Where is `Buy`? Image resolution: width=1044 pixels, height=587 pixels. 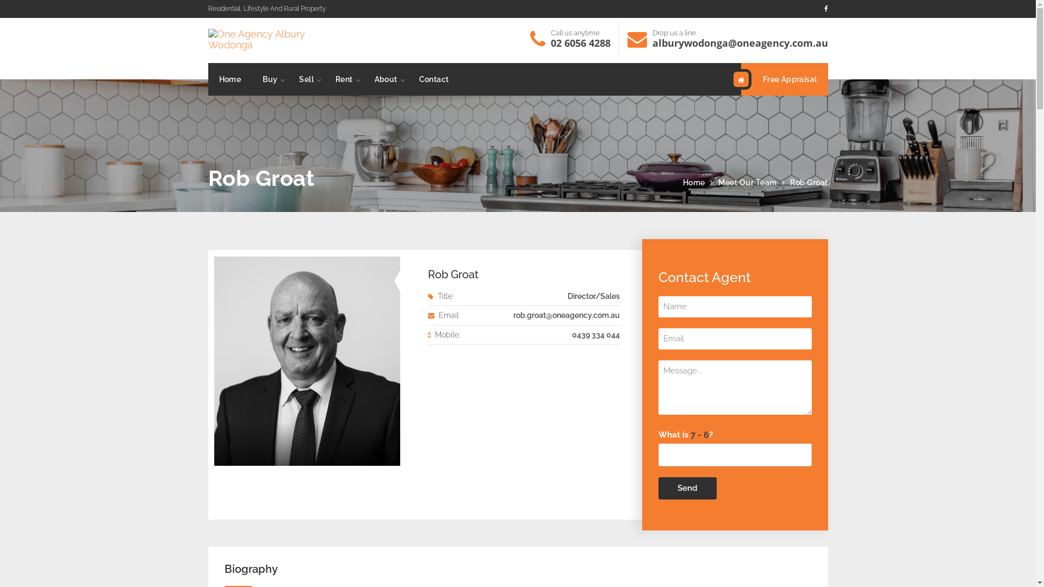
Buy is located at coordinates (270, 79).